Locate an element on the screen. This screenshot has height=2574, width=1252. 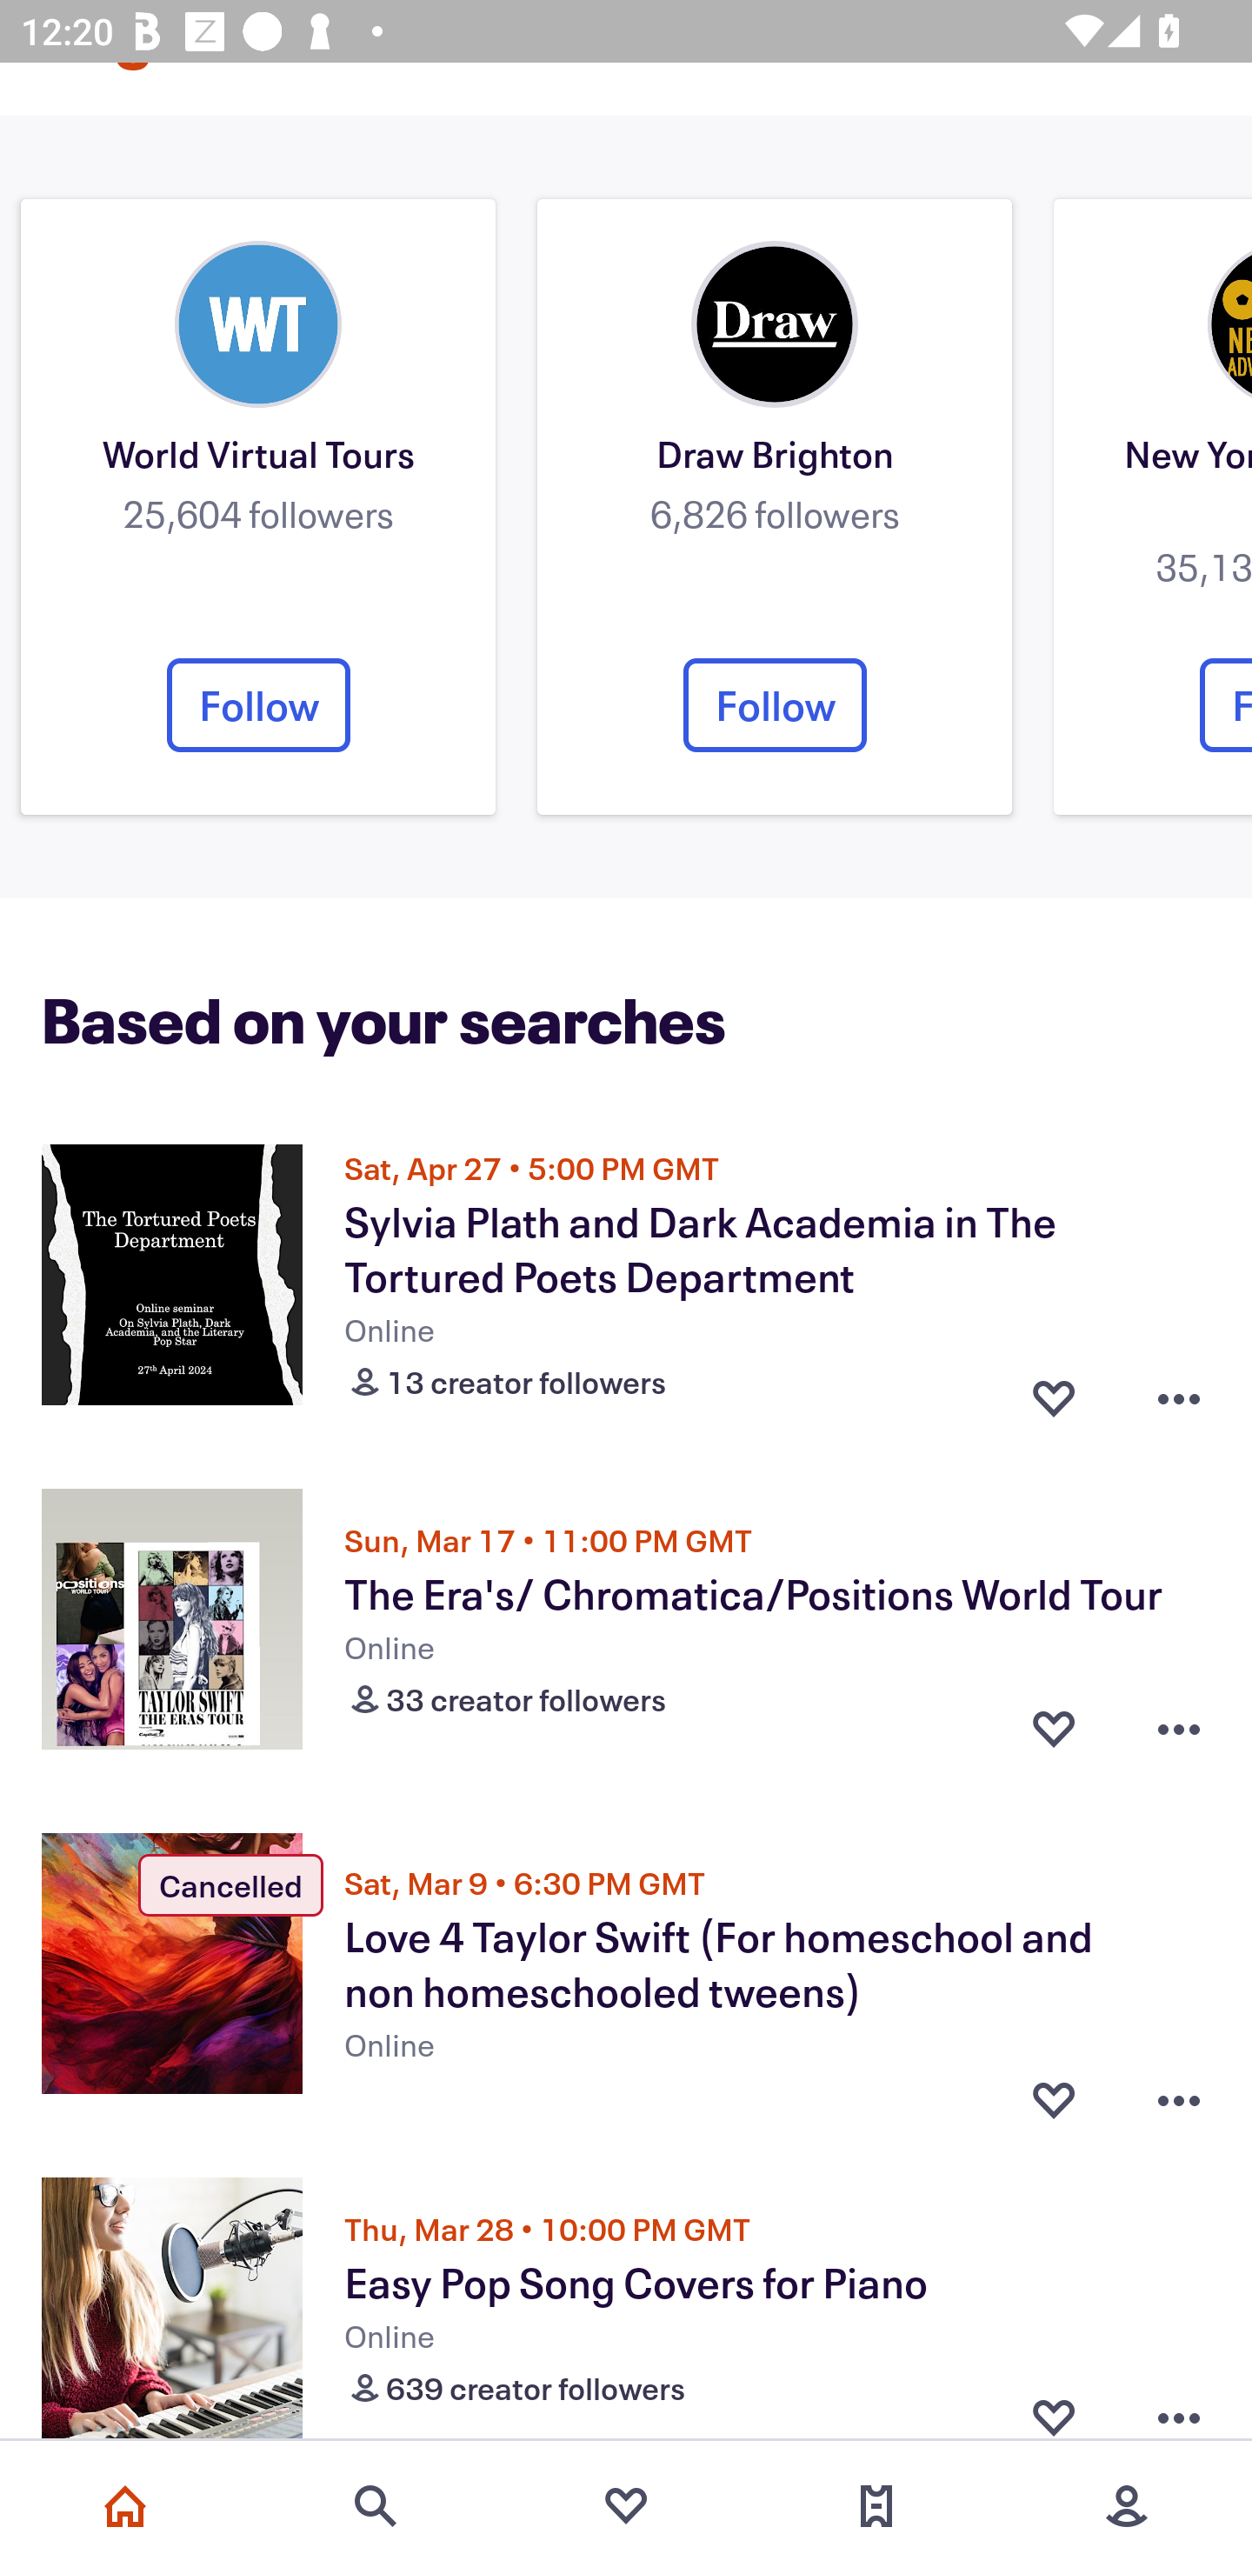
Home is located at coordinates (125, 2506).